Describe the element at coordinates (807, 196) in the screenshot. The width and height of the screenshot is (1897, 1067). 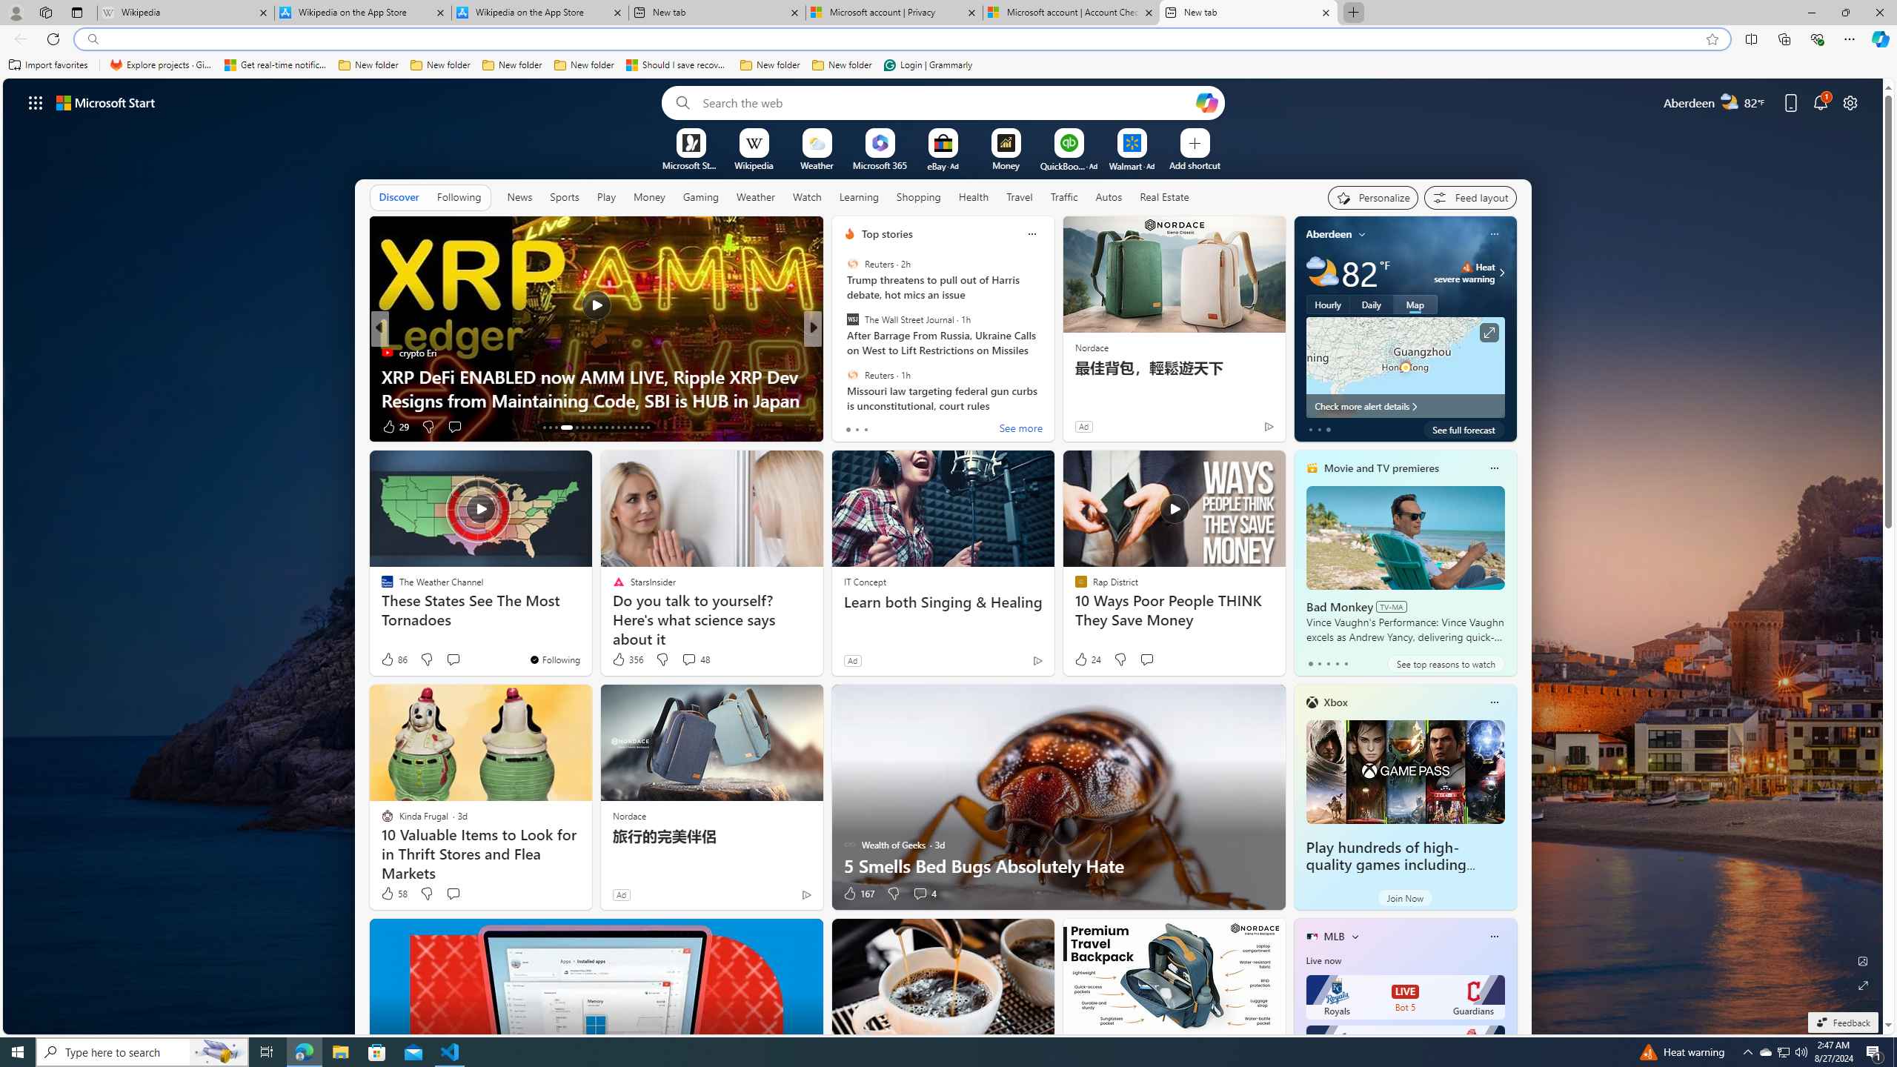
I see `Watch` at that location.